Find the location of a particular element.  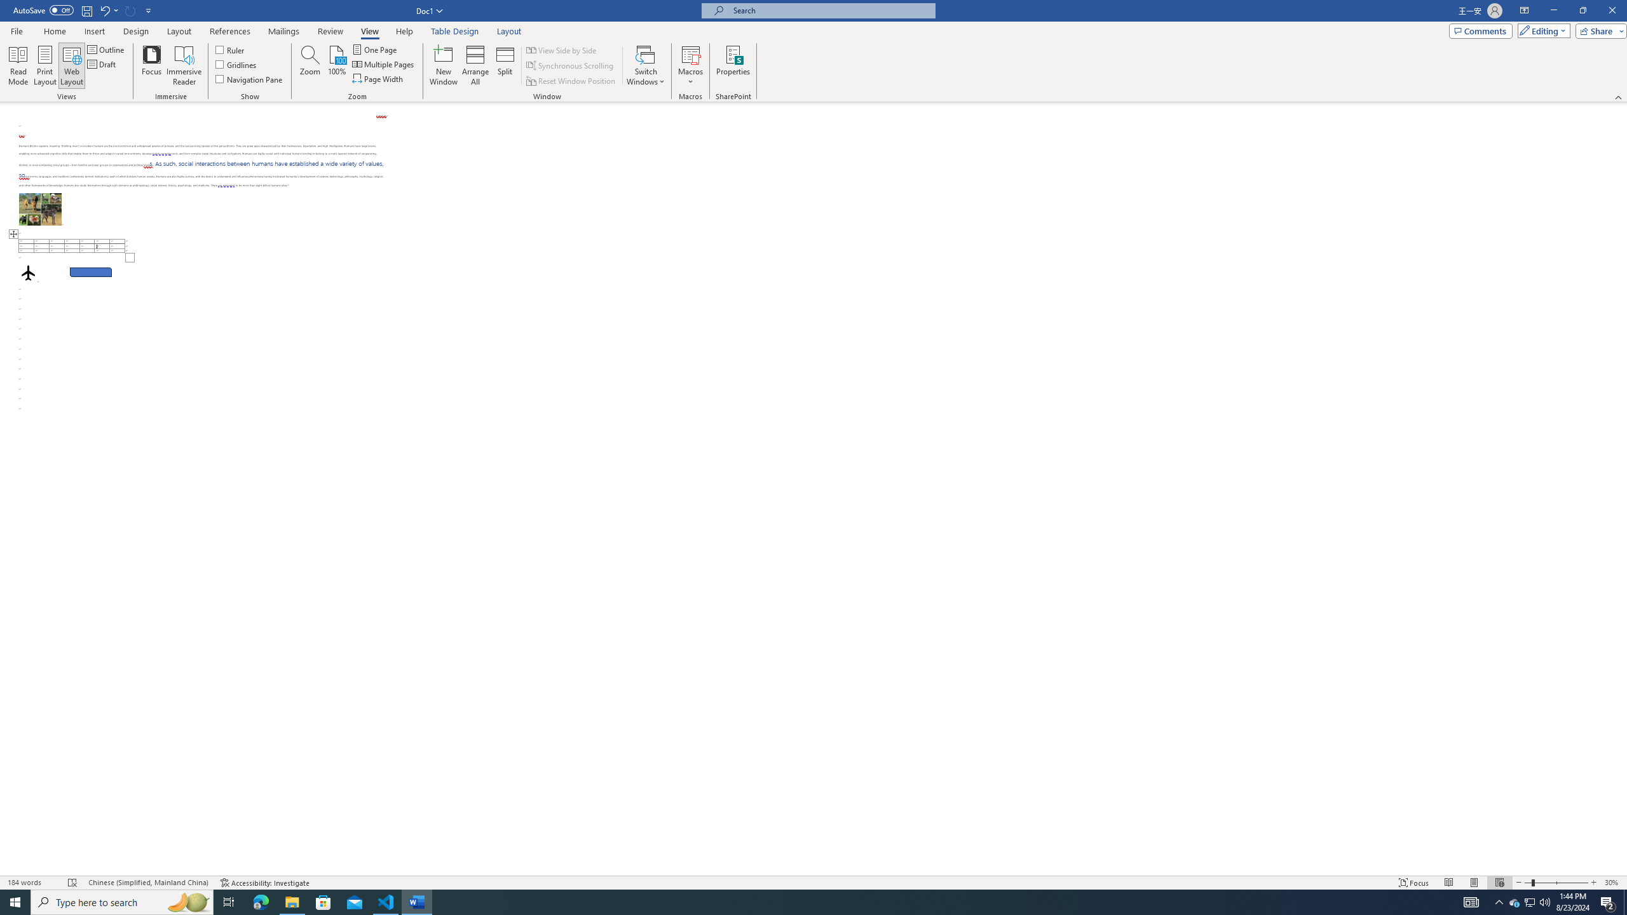

100% is located at coordinates (337, 65).